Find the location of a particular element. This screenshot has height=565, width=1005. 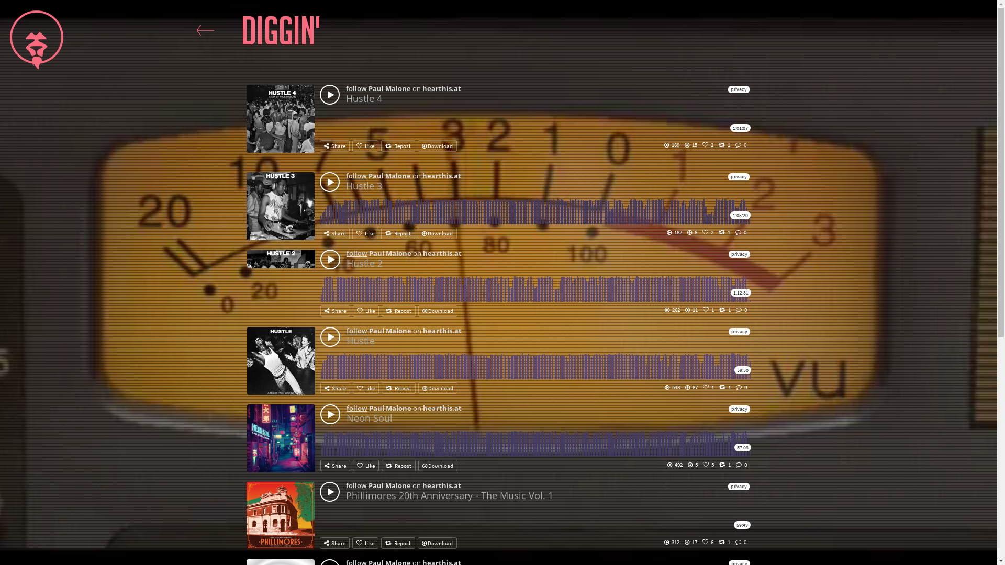

Embedded Content is located at coordinates (499, 361).